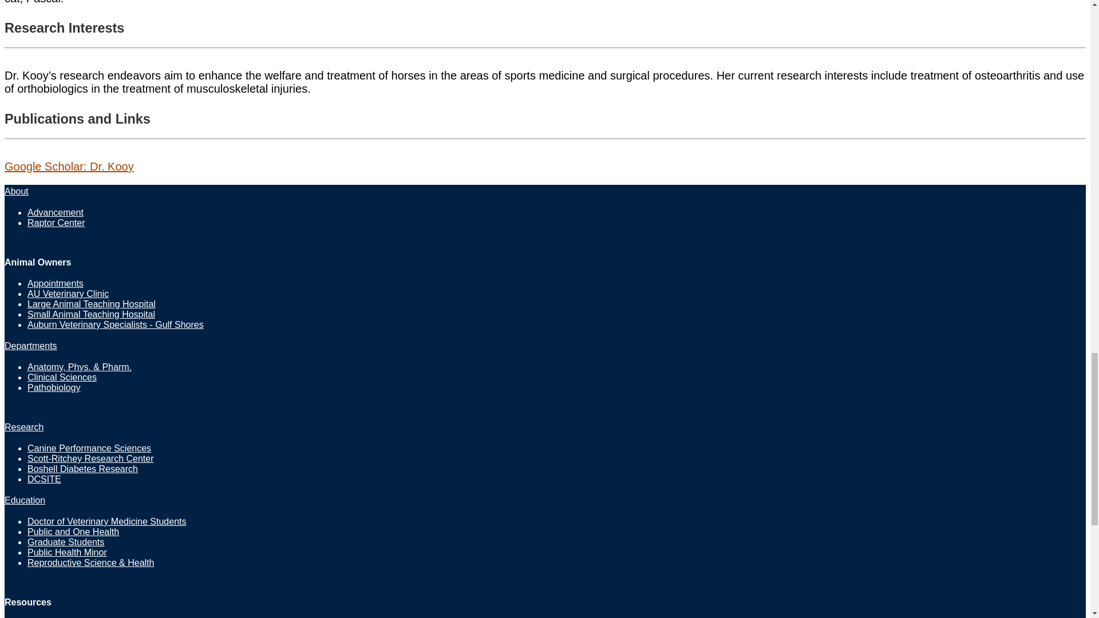 The image size is (1099, 618). I want to click on Departments, so click(30, 346).